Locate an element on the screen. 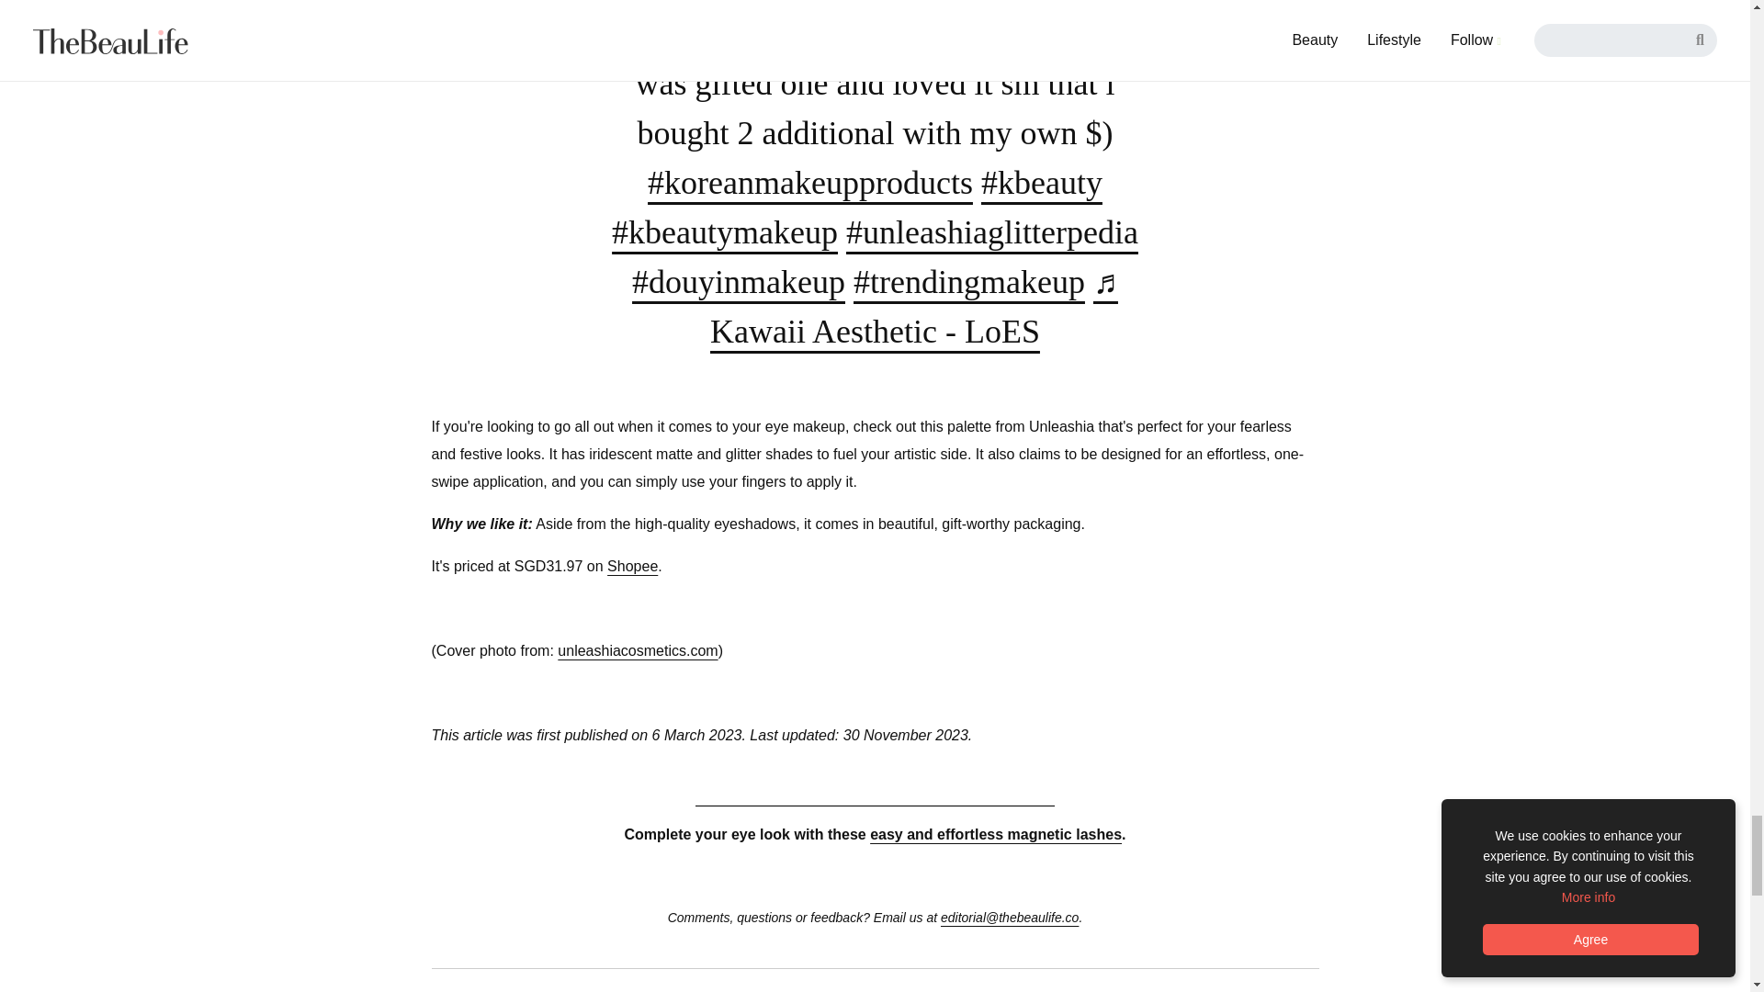  trendingmakeup is located at coordinates (968, 282).